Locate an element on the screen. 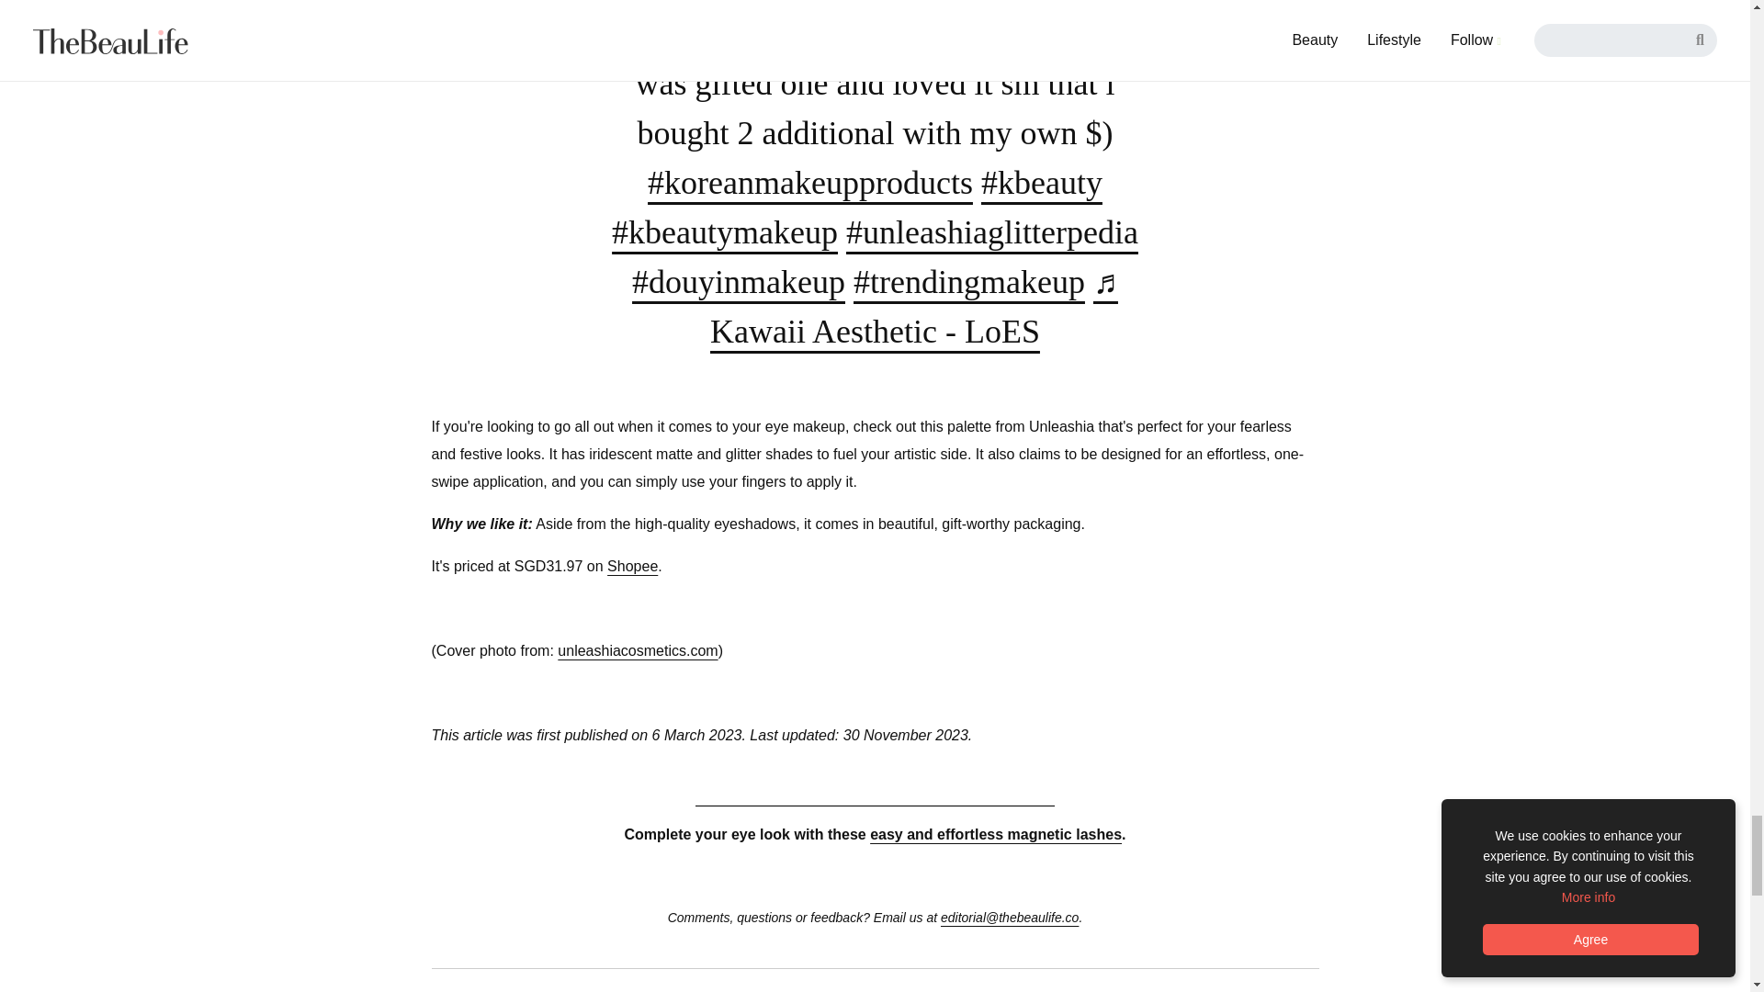  trendingmakeup is located at coordinates (968, 282).